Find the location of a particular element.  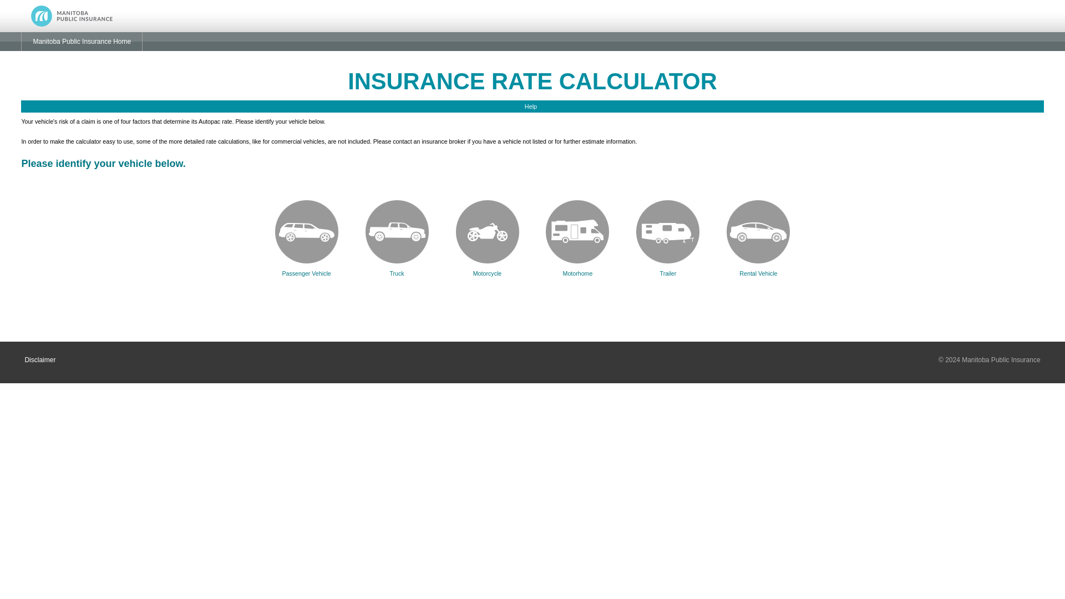

Help   is located at coordinates (532, 106).